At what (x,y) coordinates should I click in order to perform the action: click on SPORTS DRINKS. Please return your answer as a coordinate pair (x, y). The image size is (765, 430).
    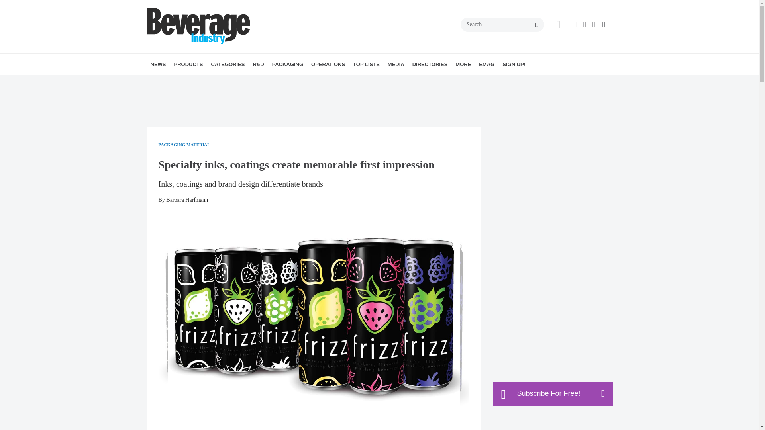
    Looking at the image, I should click on (277, 82).